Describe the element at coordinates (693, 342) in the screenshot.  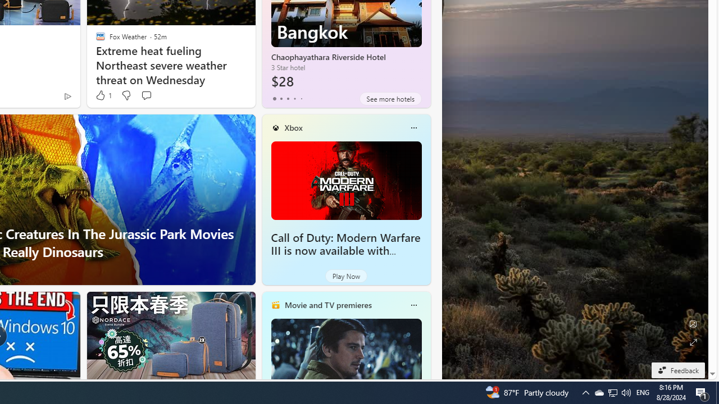
I see `Expand background` at that location.